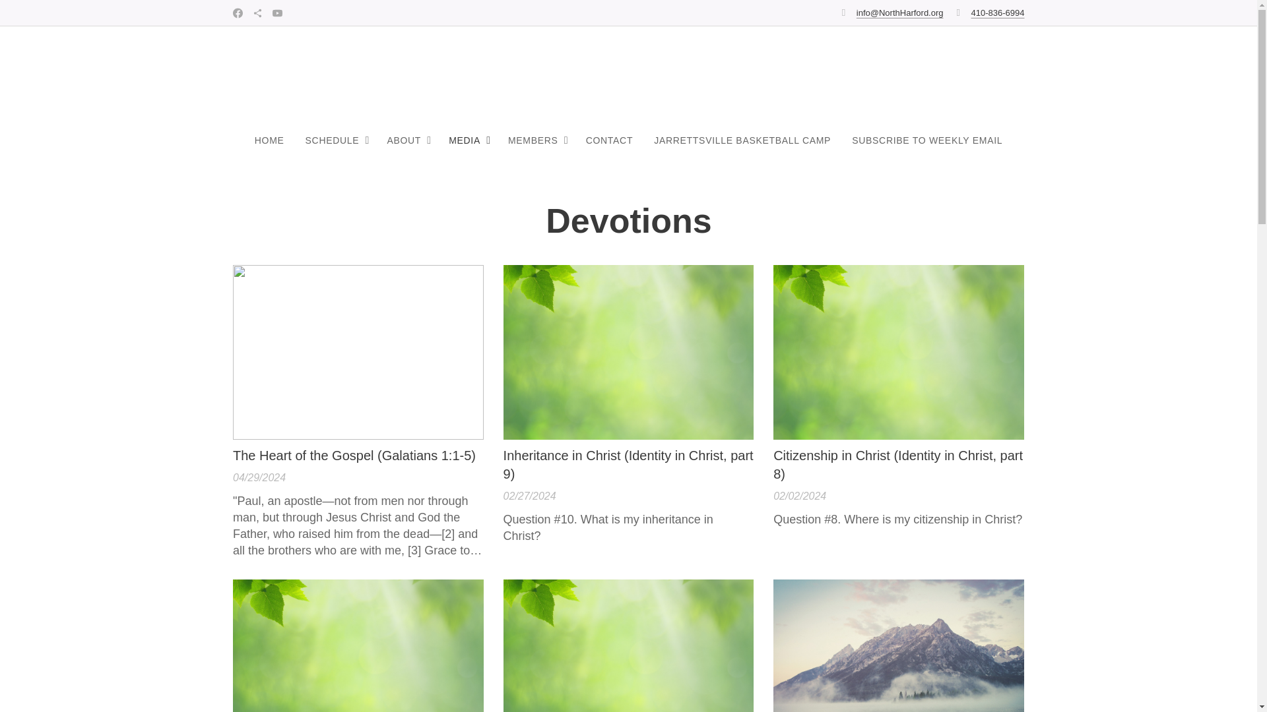  I want to click on ABOUT, so click(407, 140).